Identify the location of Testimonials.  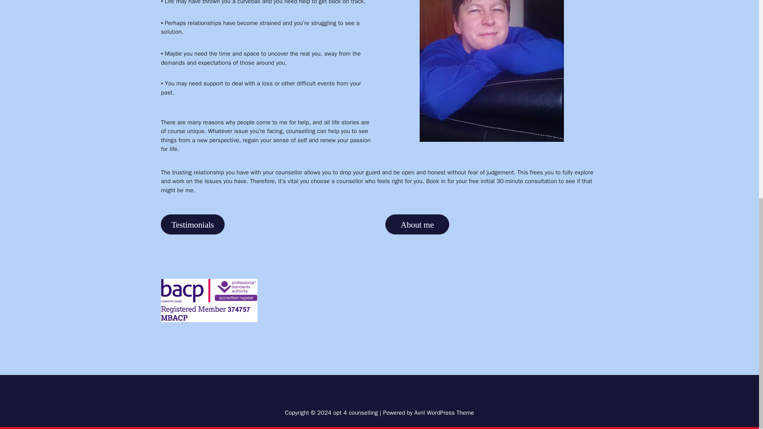
(192, 228).